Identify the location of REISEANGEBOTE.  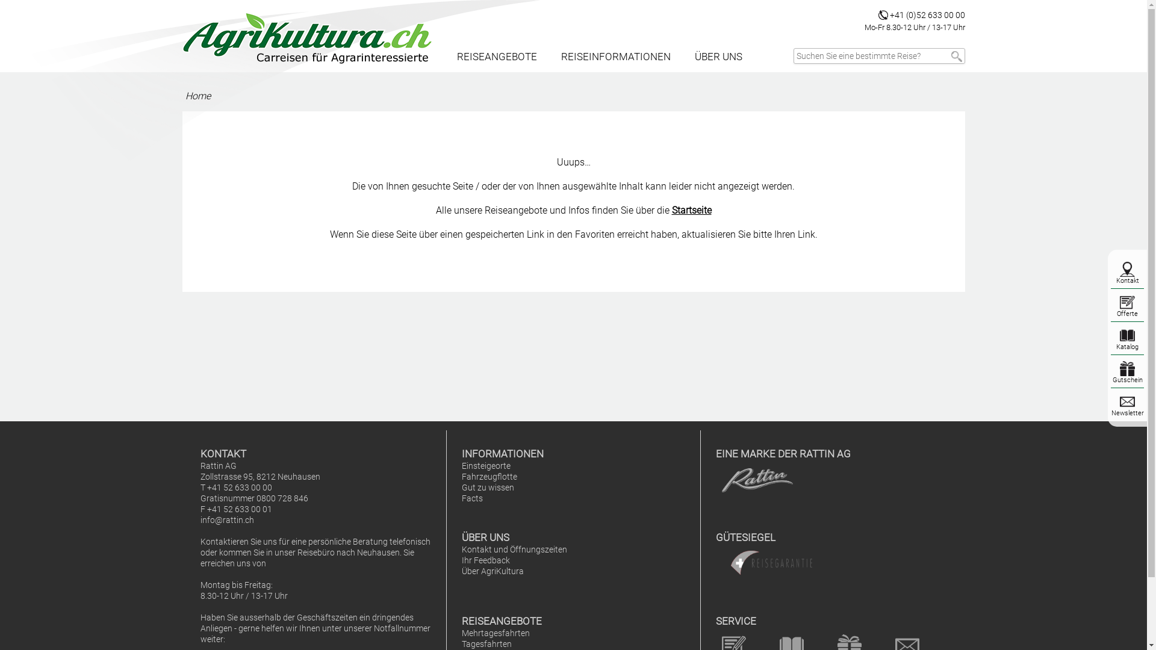
(496, 57).